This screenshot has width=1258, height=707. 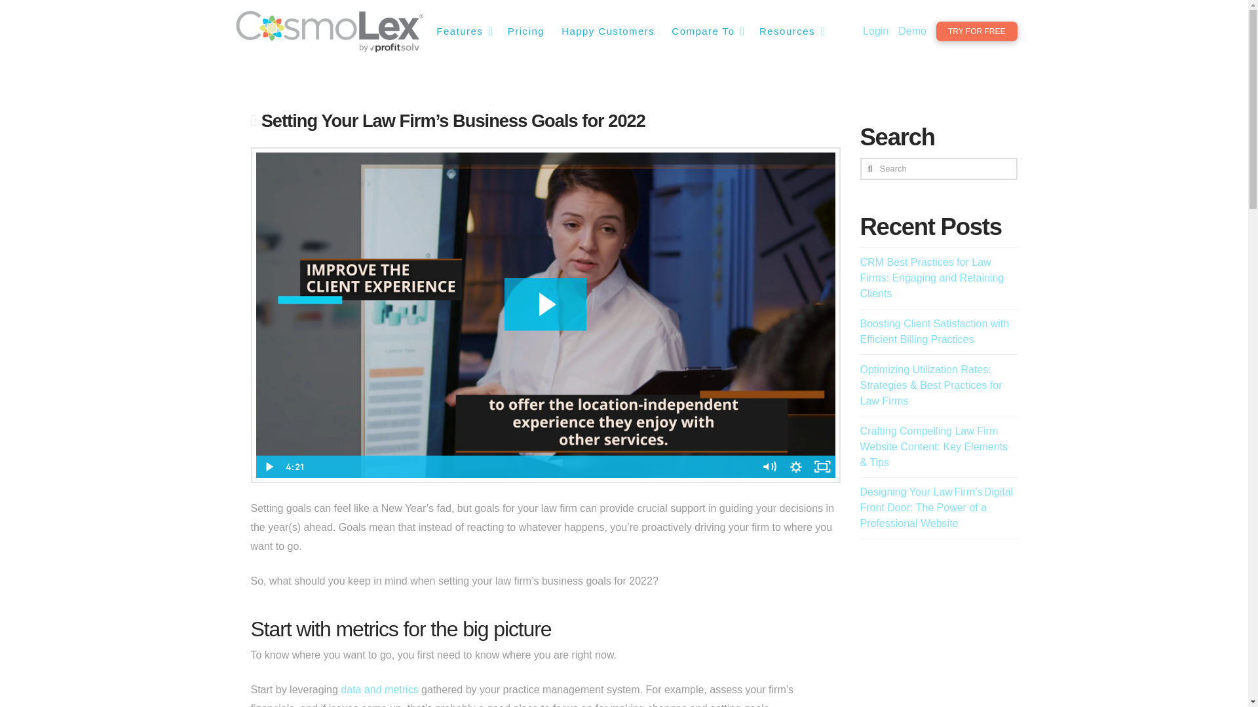 I want to click on Show settings menu, so click(x=795, y=466).